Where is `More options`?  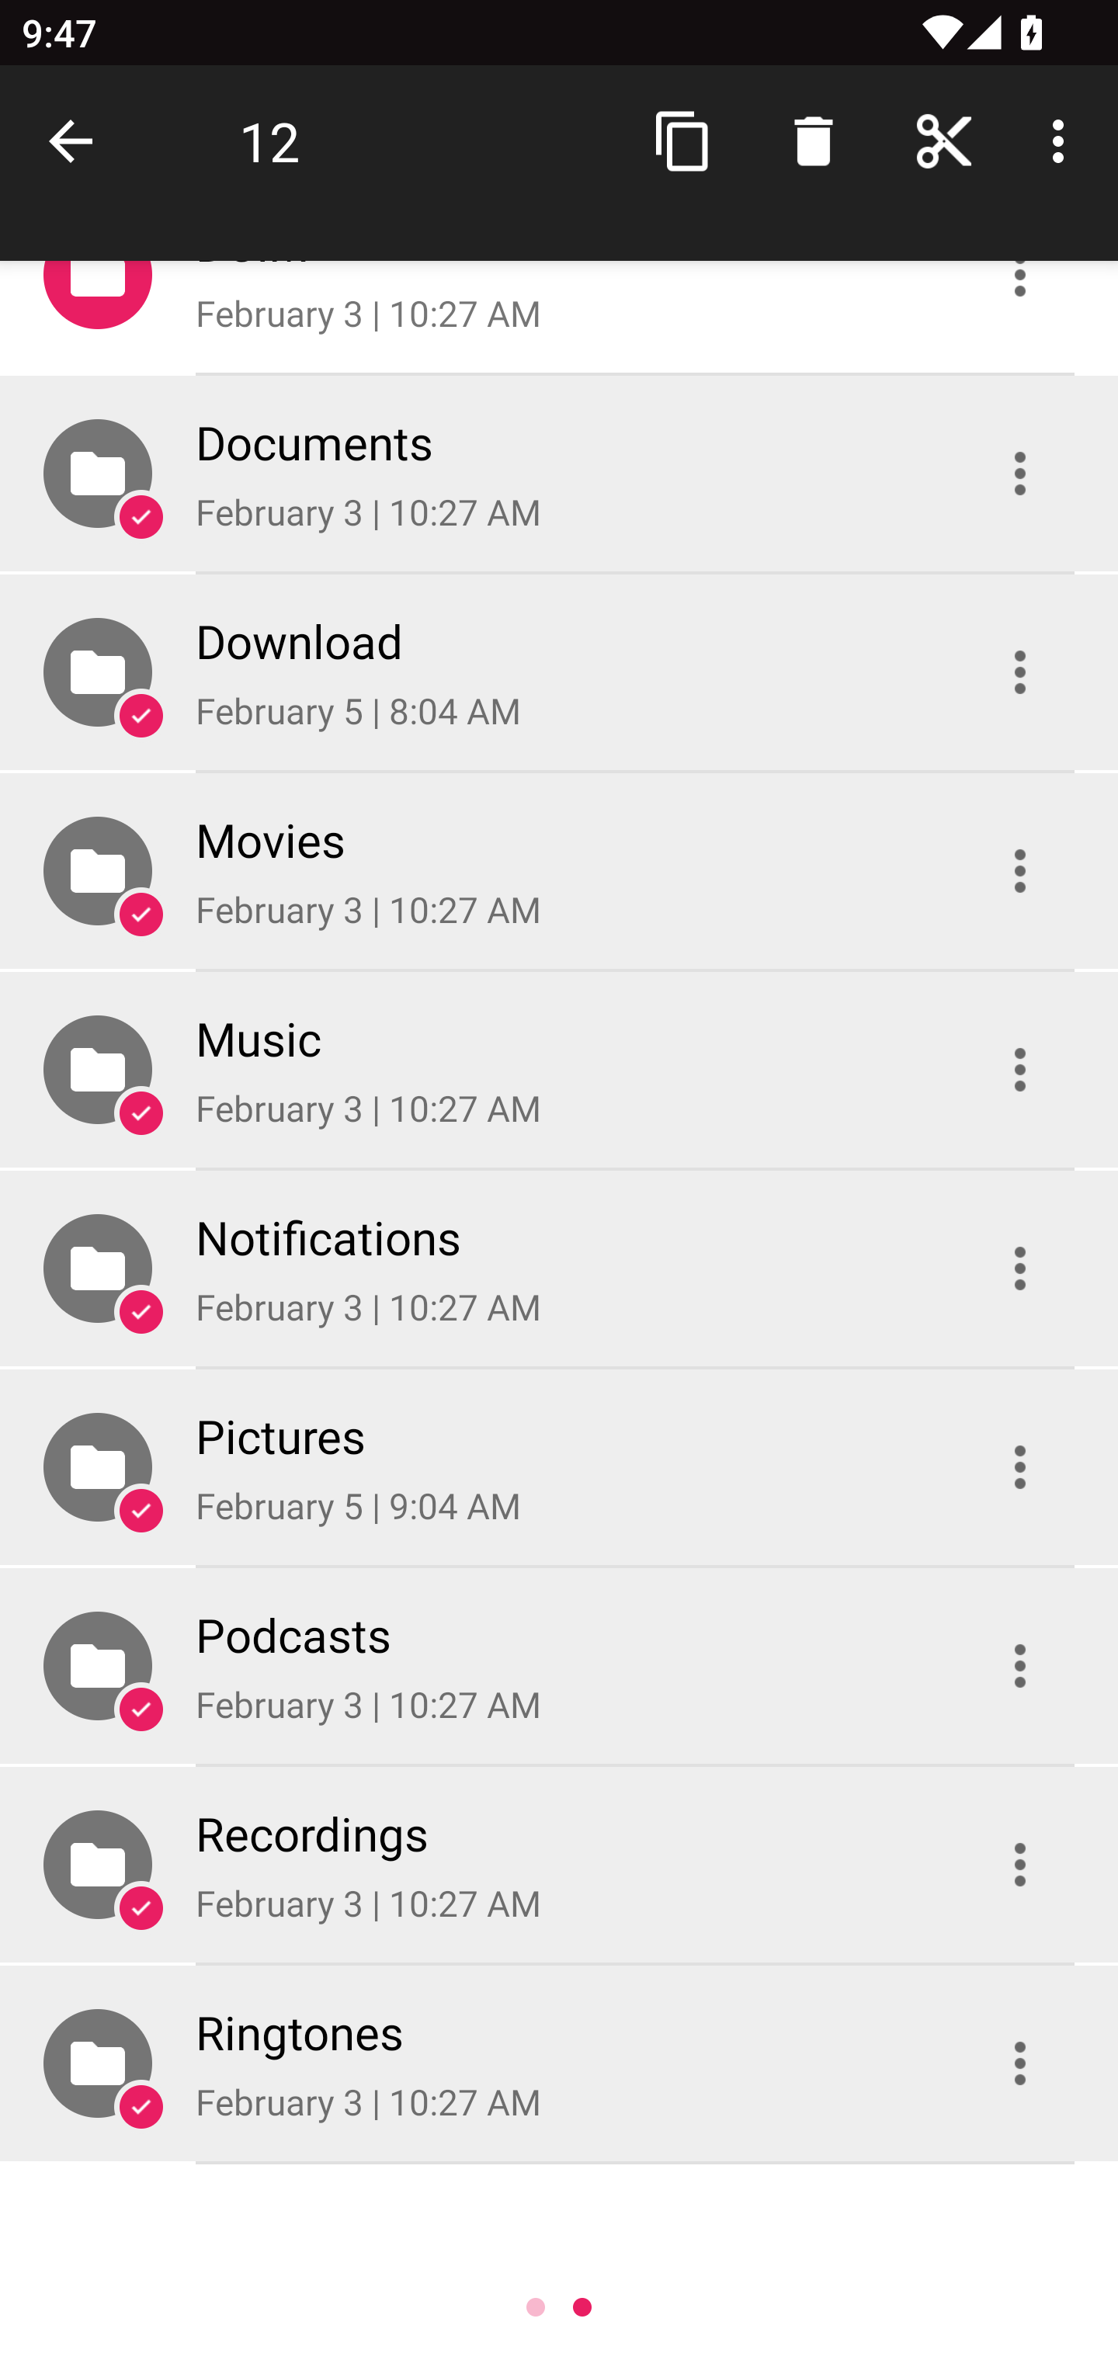
More options is located at coordinates (1064, 141).